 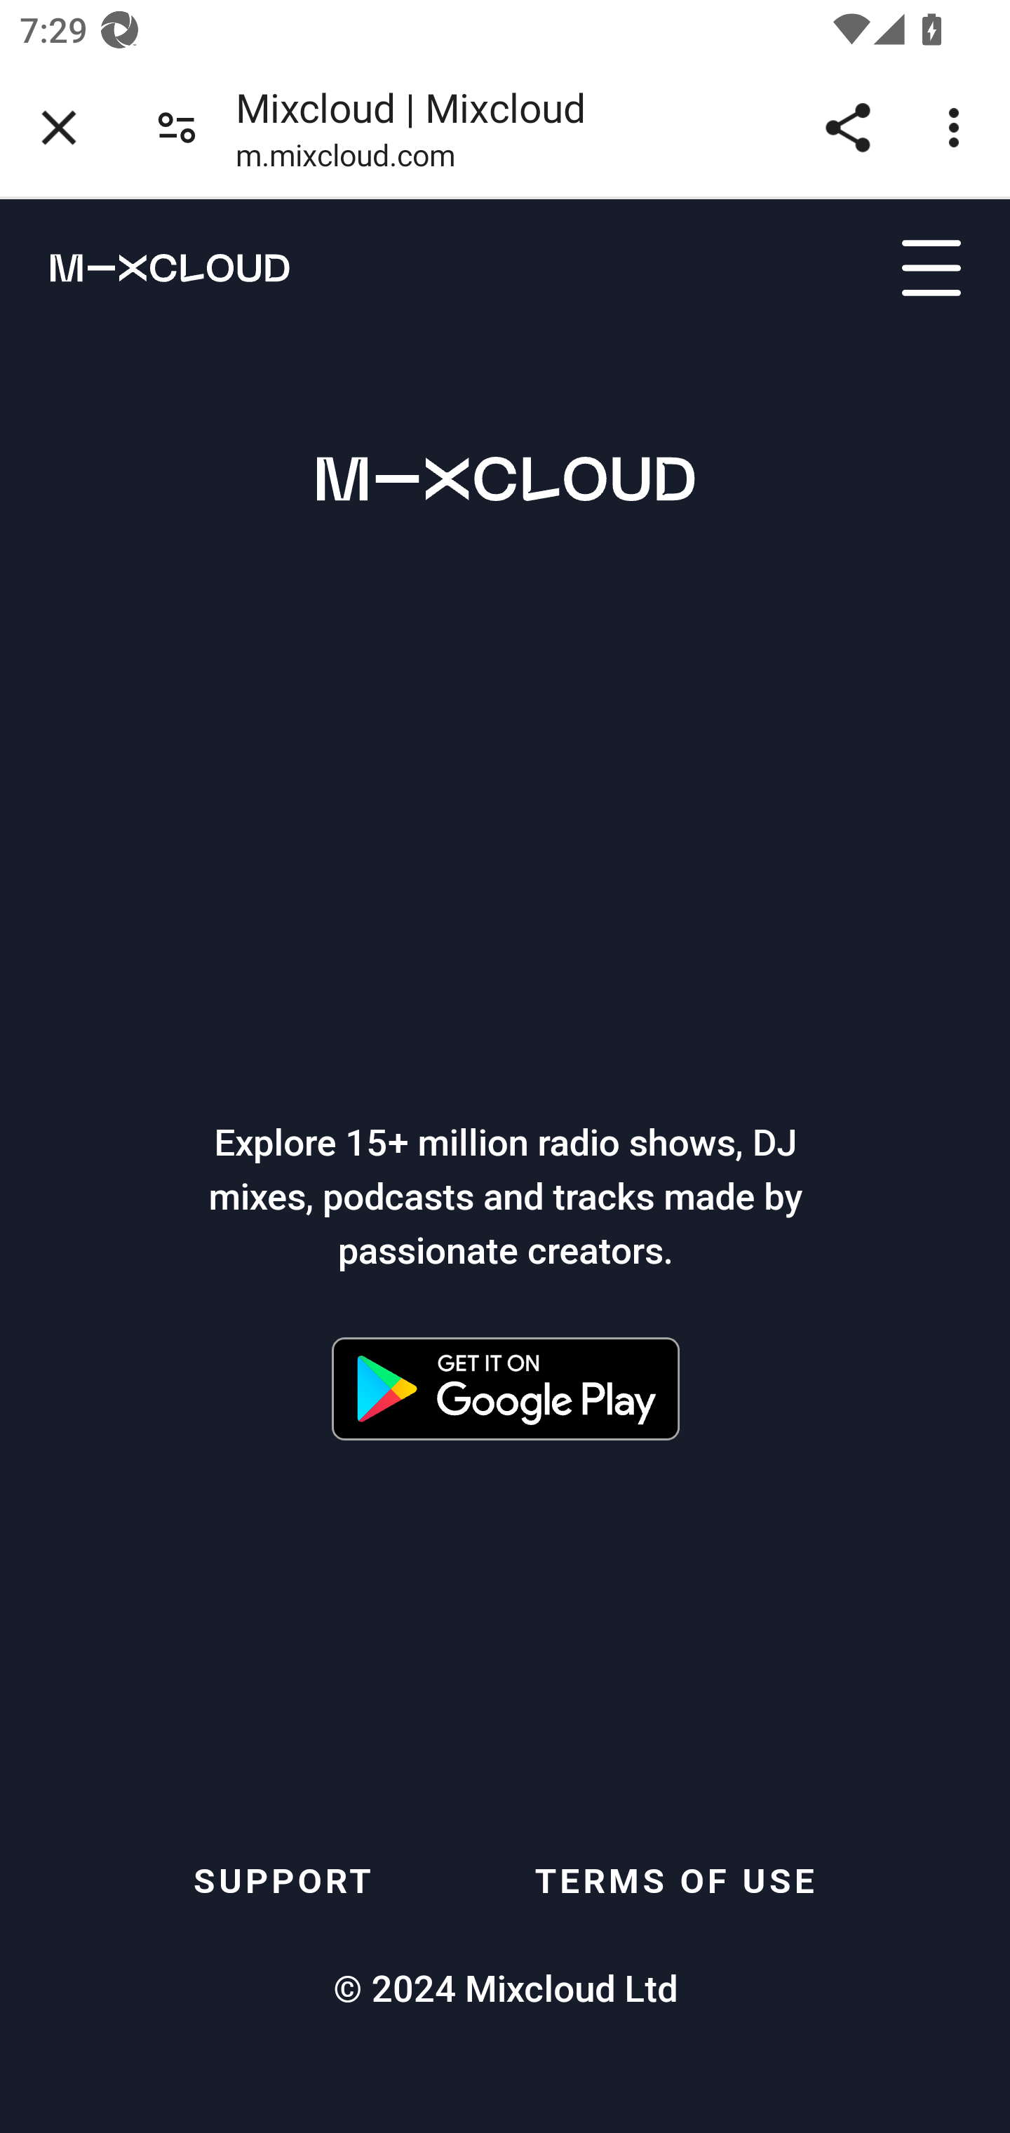 I want to click on Close tab, so click(x=59, y=128).